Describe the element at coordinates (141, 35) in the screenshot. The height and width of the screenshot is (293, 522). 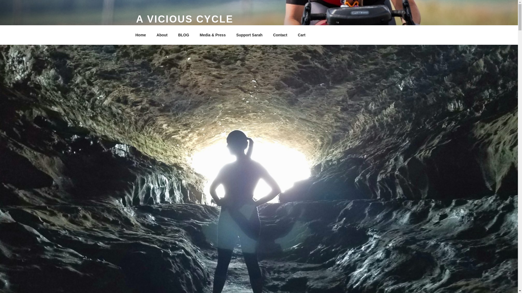
I see `Home` at that location.